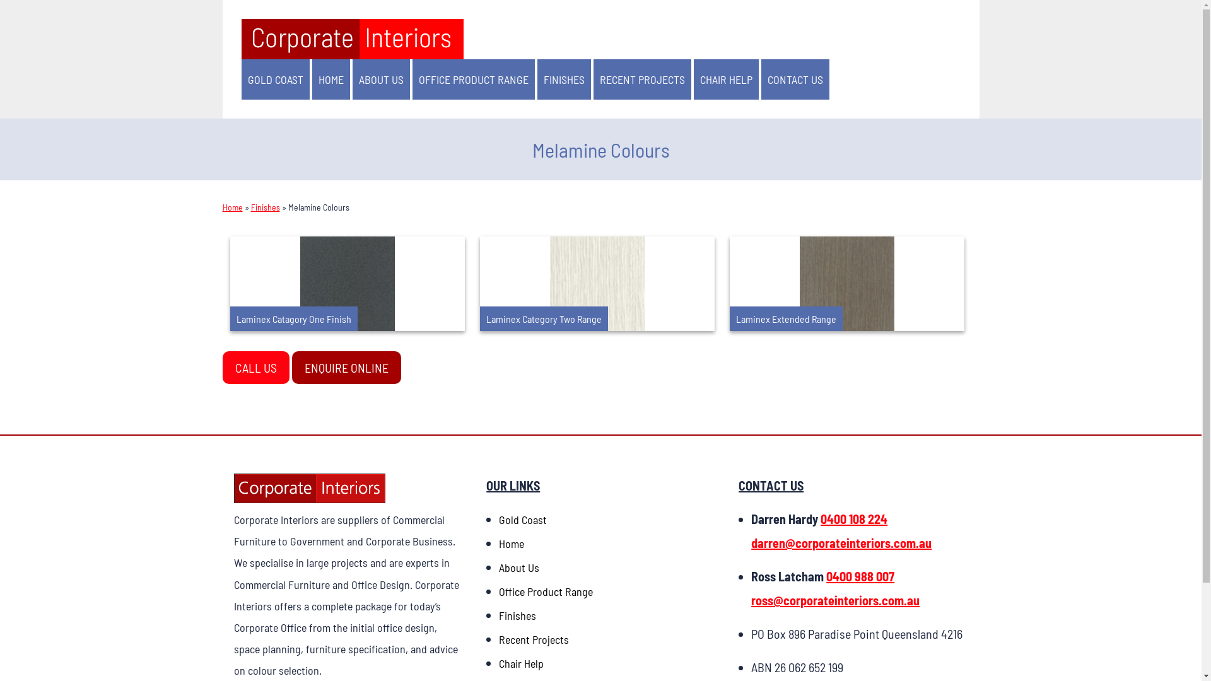 The height and width of the screenshot is (681, 1211). Describe the element at coordinates (517, 615) in the screenshot. I see `Finishes` at that location.